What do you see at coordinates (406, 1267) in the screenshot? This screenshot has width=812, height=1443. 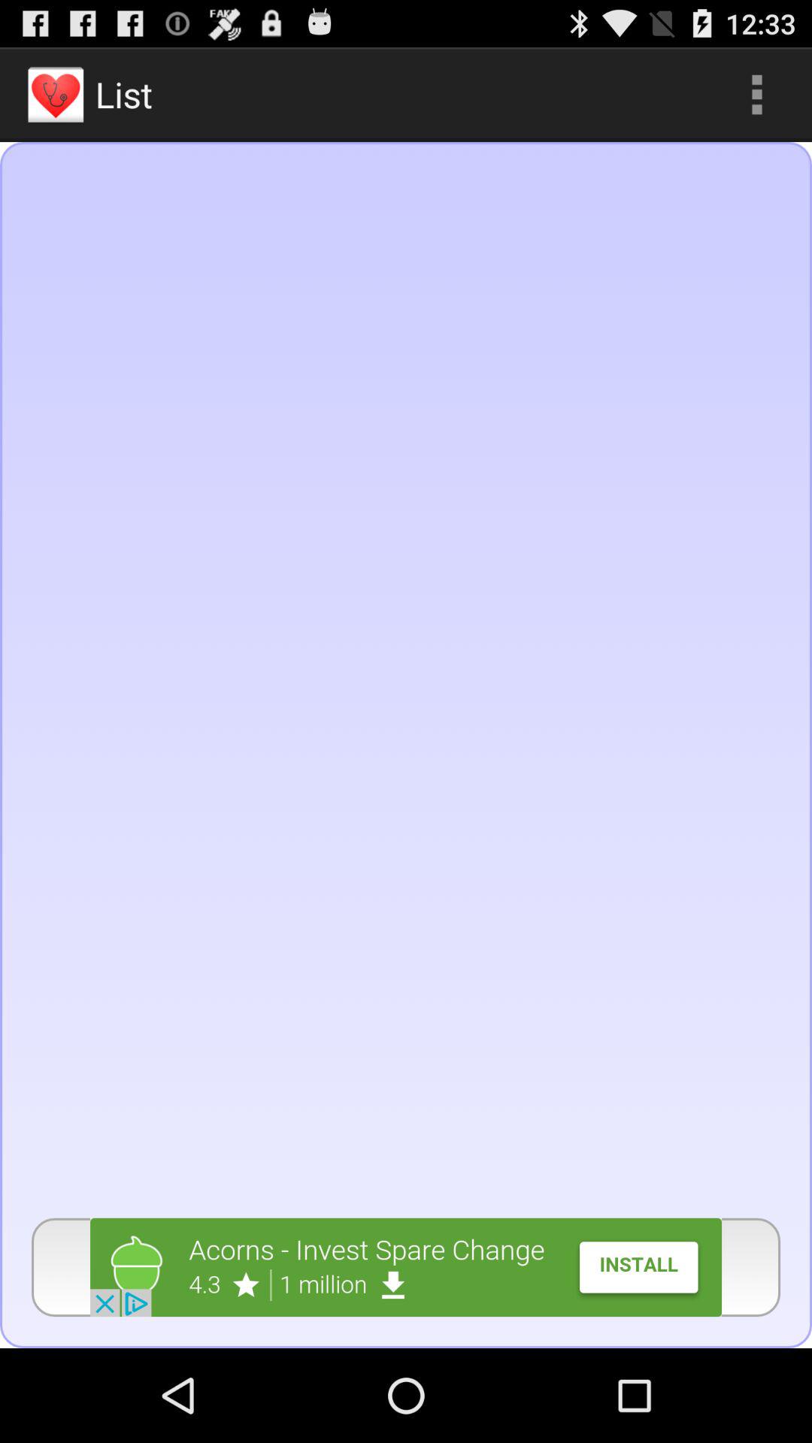 I see `install the app` at bounding box center [406, 1267].